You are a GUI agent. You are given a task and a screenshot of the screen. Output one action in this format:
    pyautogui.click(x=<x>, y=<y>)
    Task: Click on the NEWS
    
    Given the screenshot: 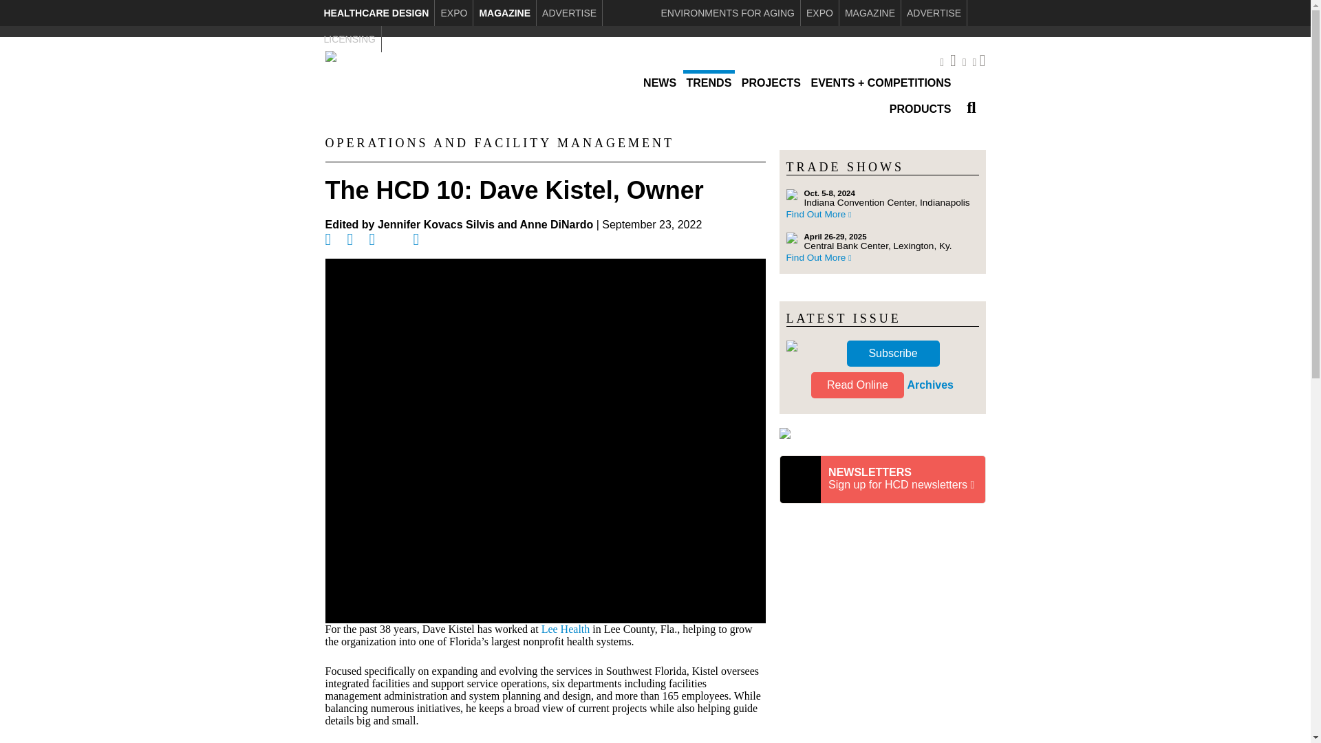 What is the action you would take?
    pyautogui.click(x=659, y=83)
    